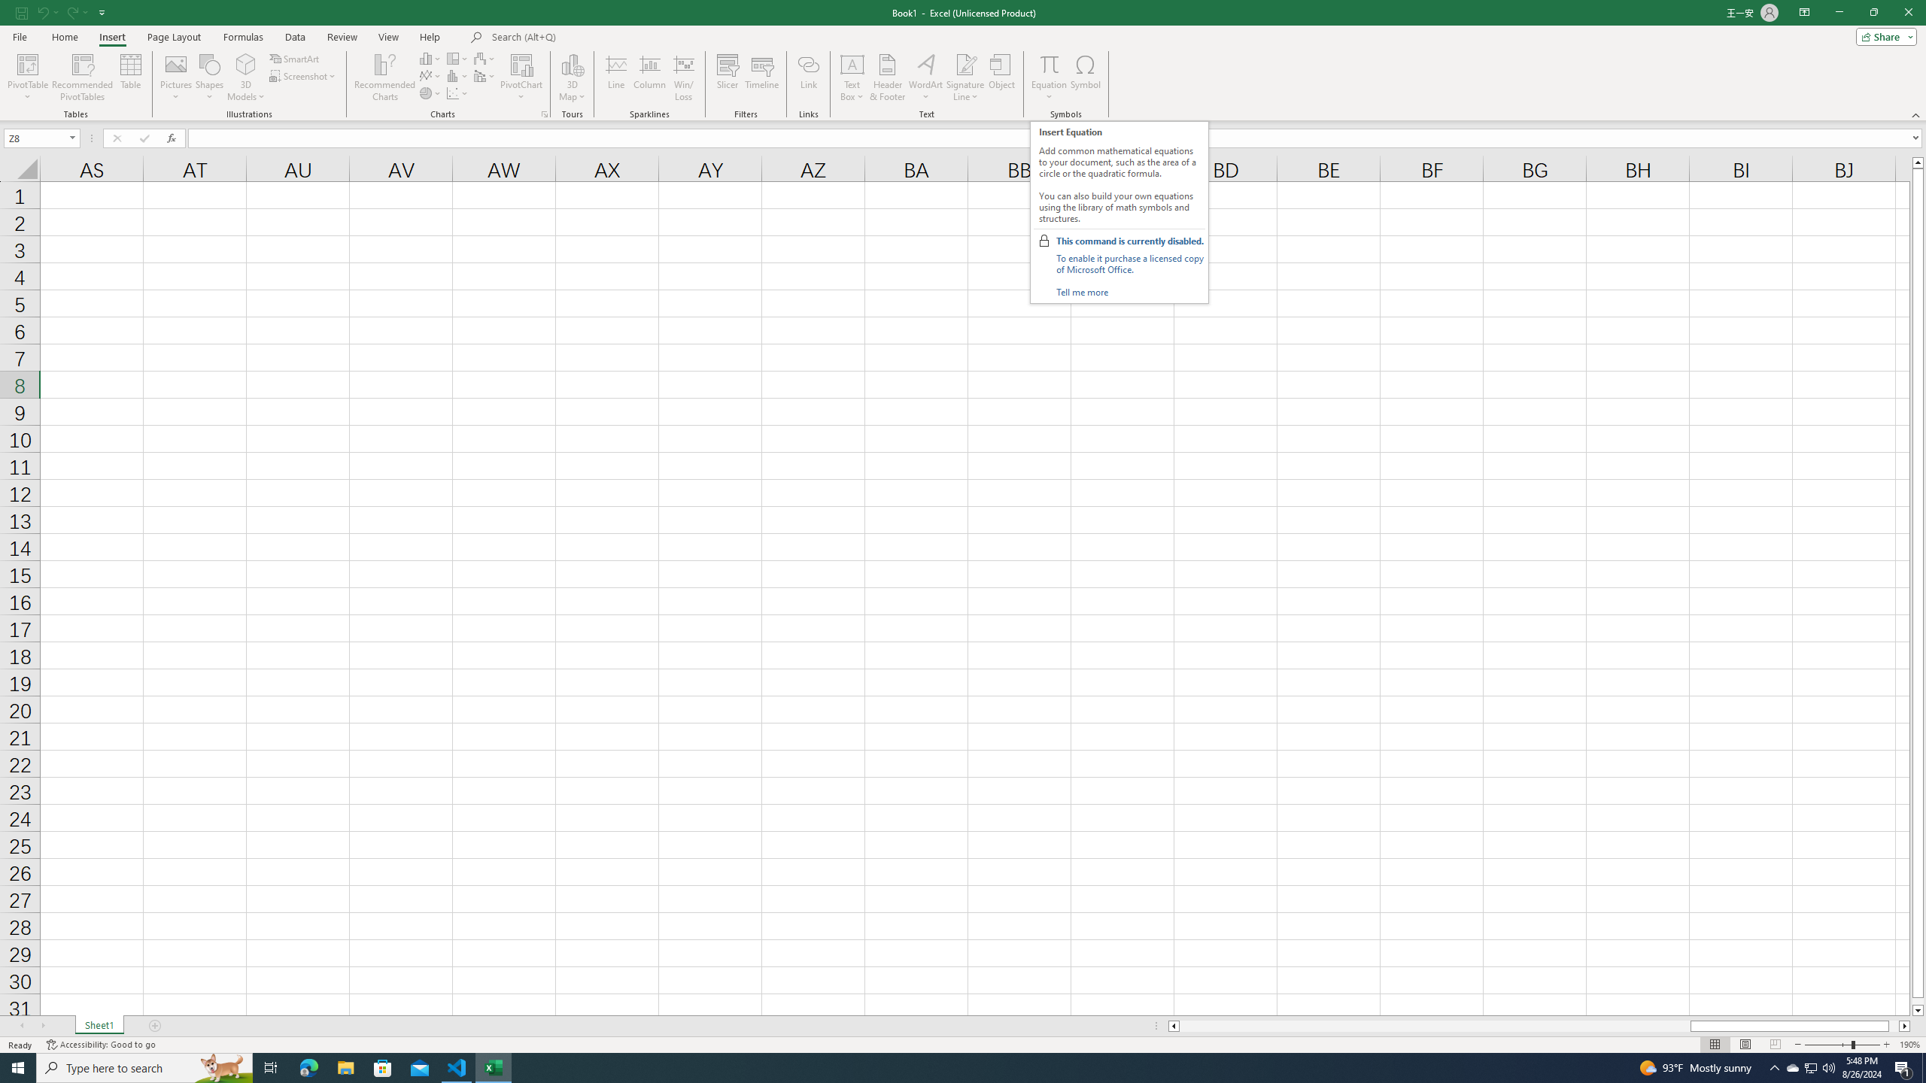 The width and height of the screenshot is (1926, 1083). Describe the element at coordinates (431, 75) in the screenshot. I see `Insert Line or Area Chart` at that location.